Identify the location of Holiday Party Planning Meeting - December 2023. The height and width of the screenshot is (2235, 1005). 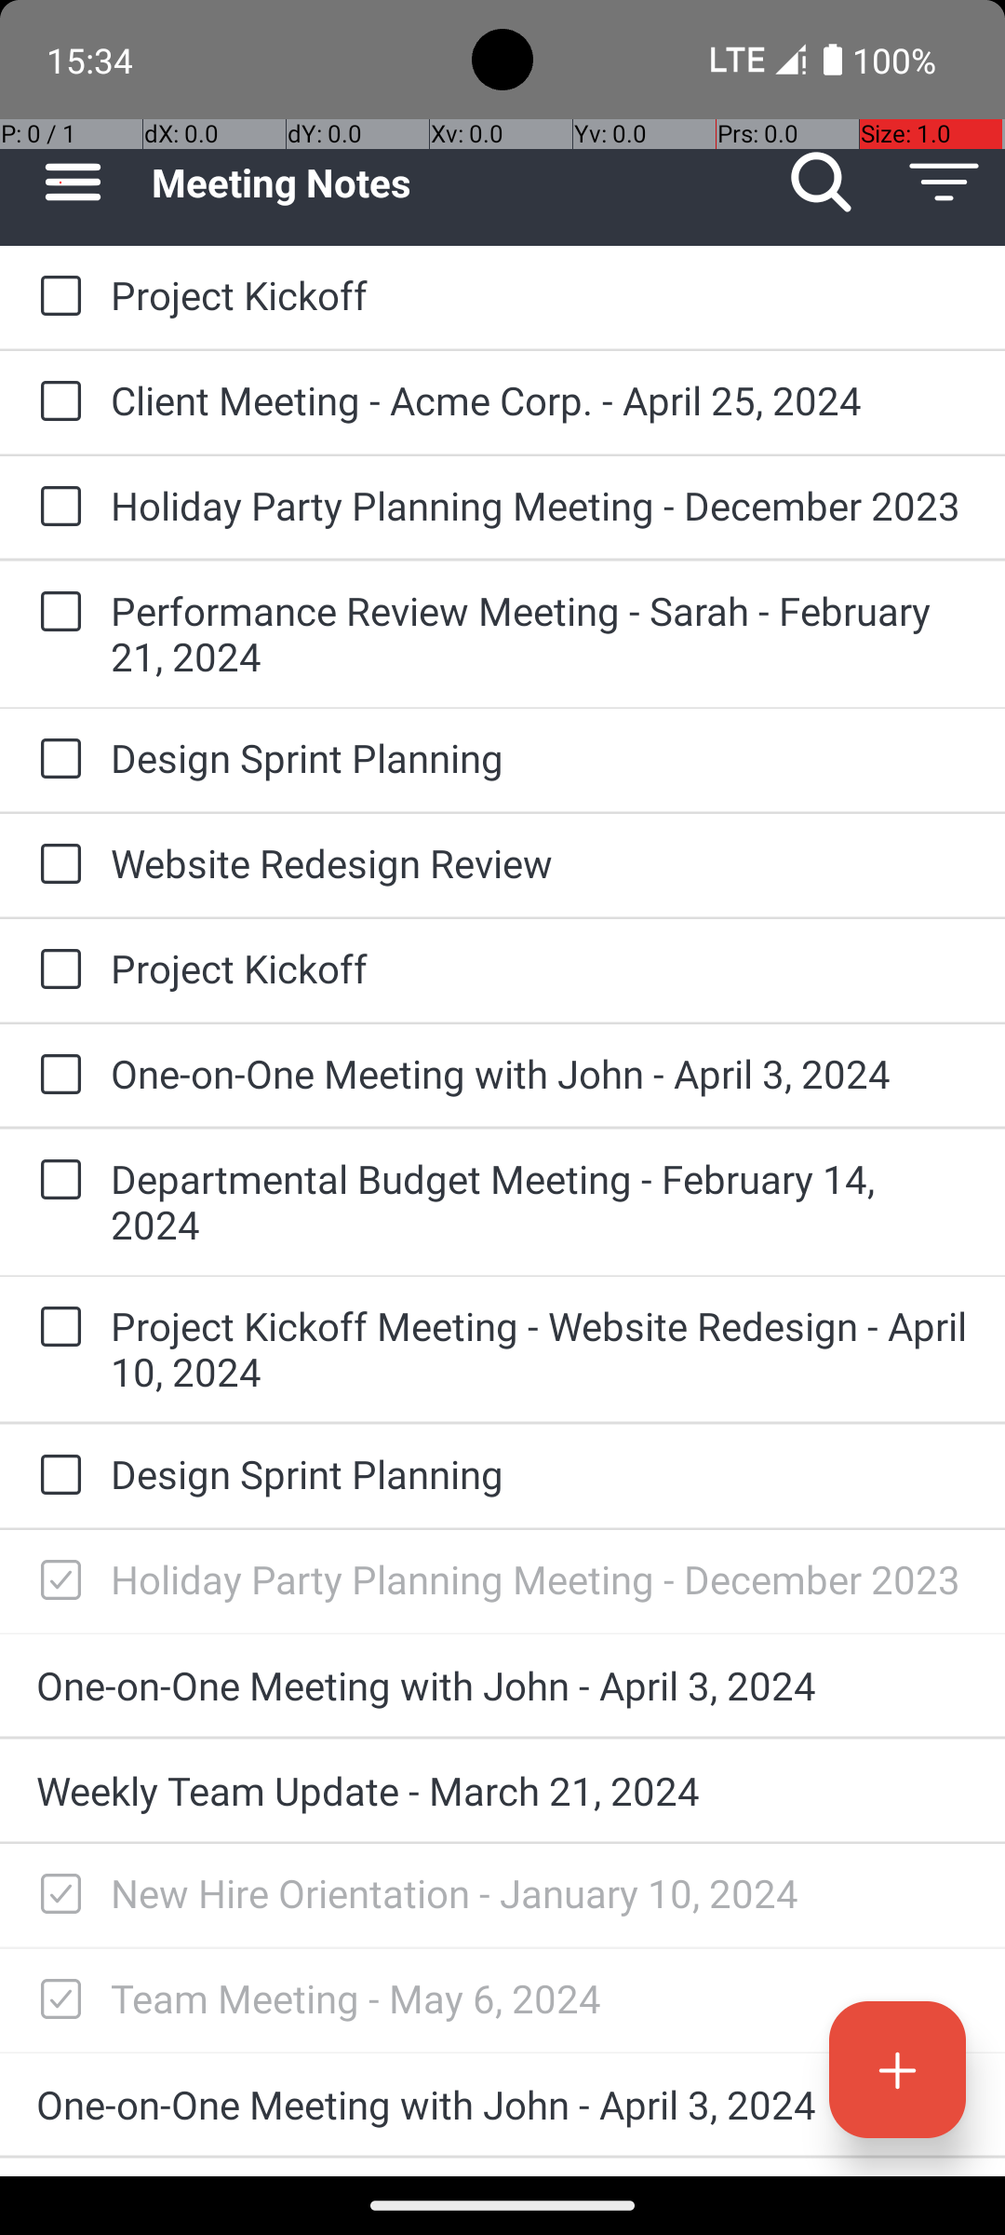
(540, 505).